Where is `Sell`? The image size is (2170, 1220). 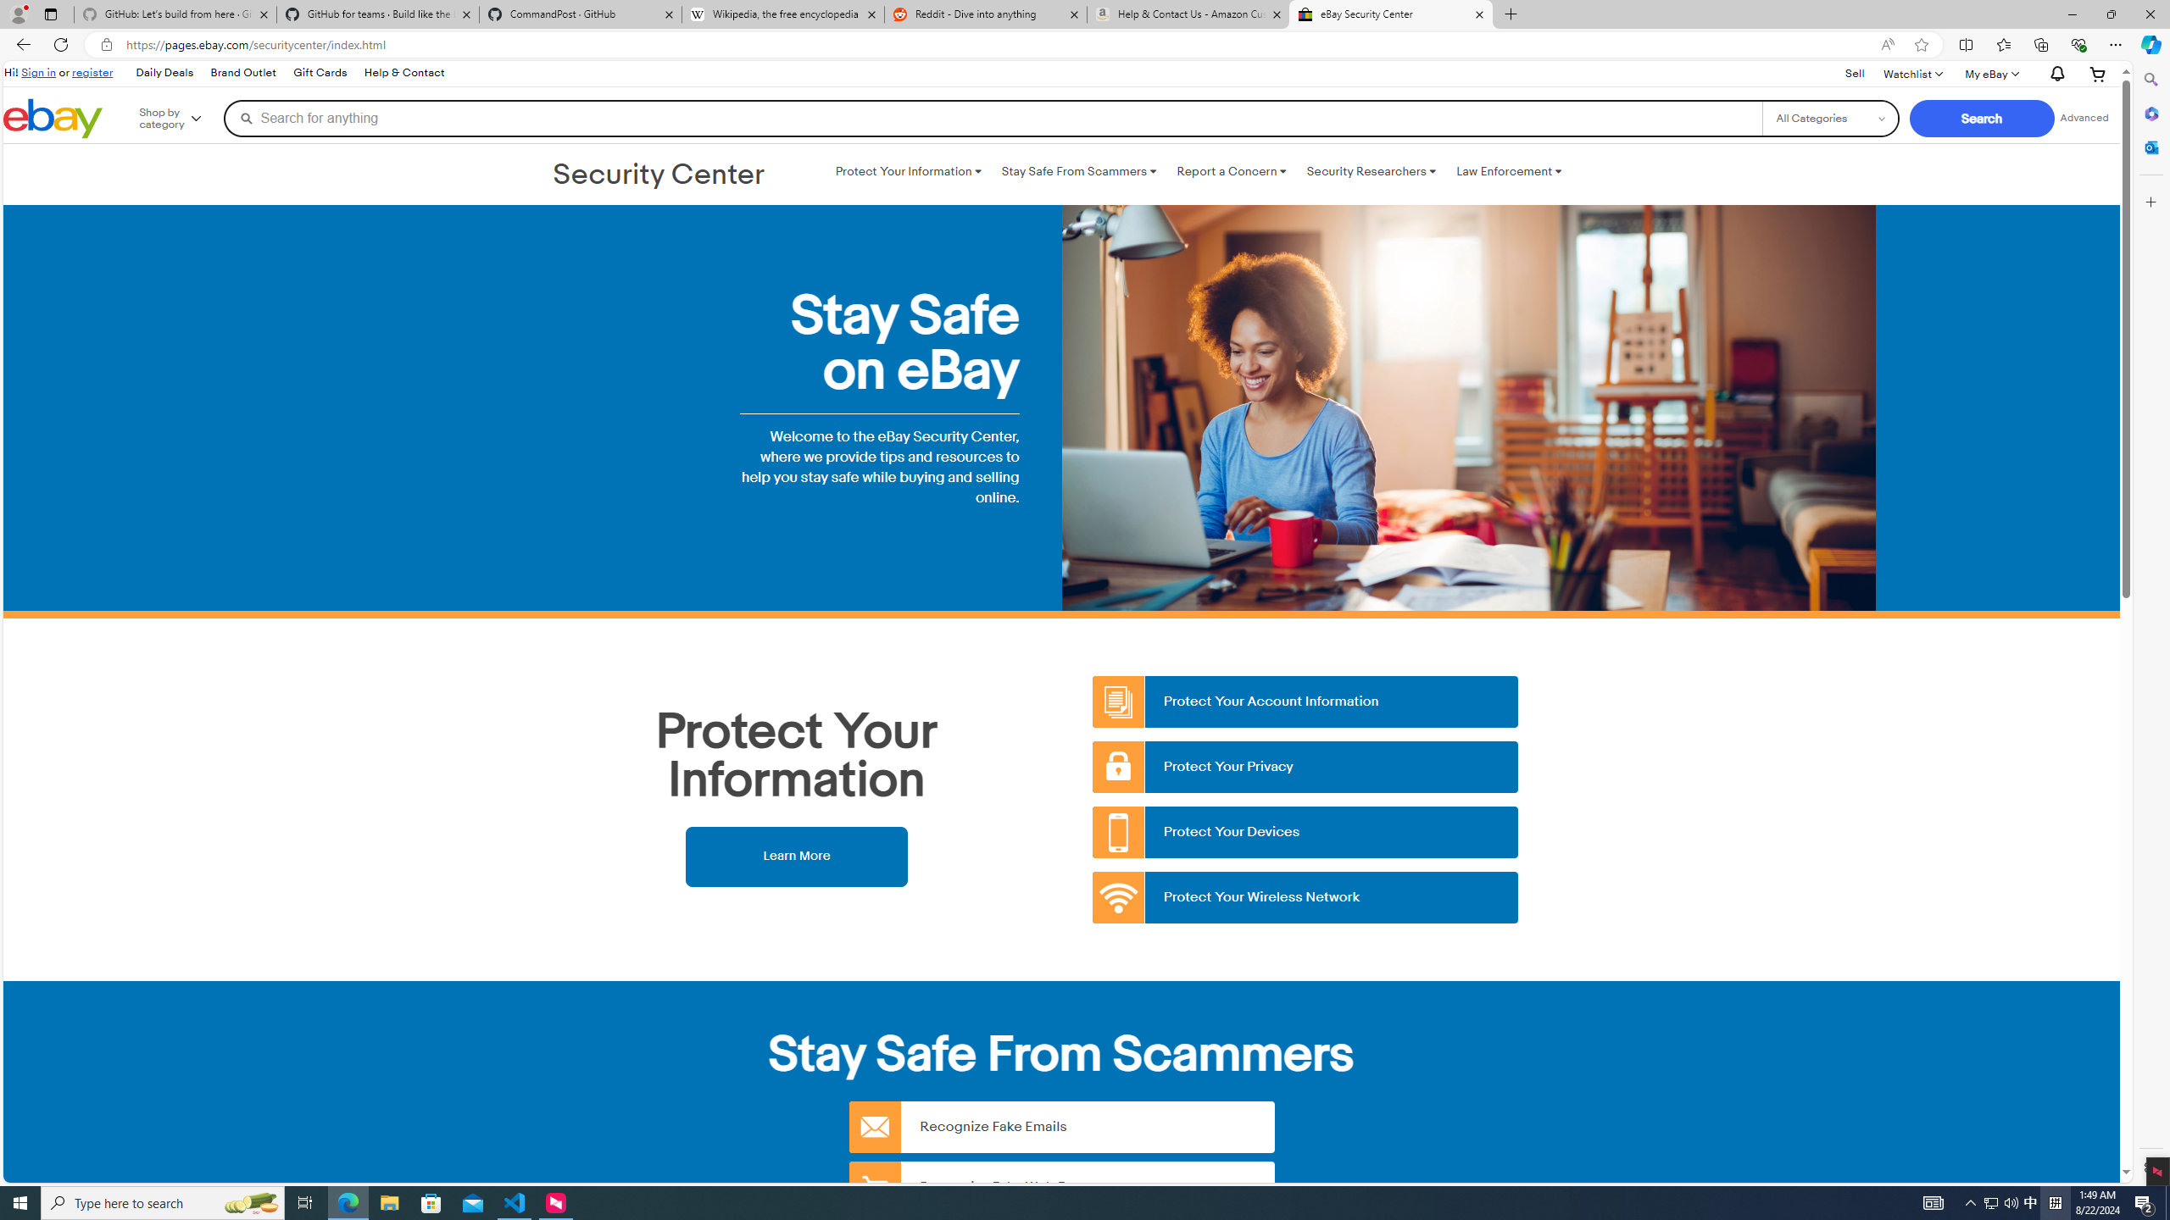
Sell is located at coordinates (1855, 73).